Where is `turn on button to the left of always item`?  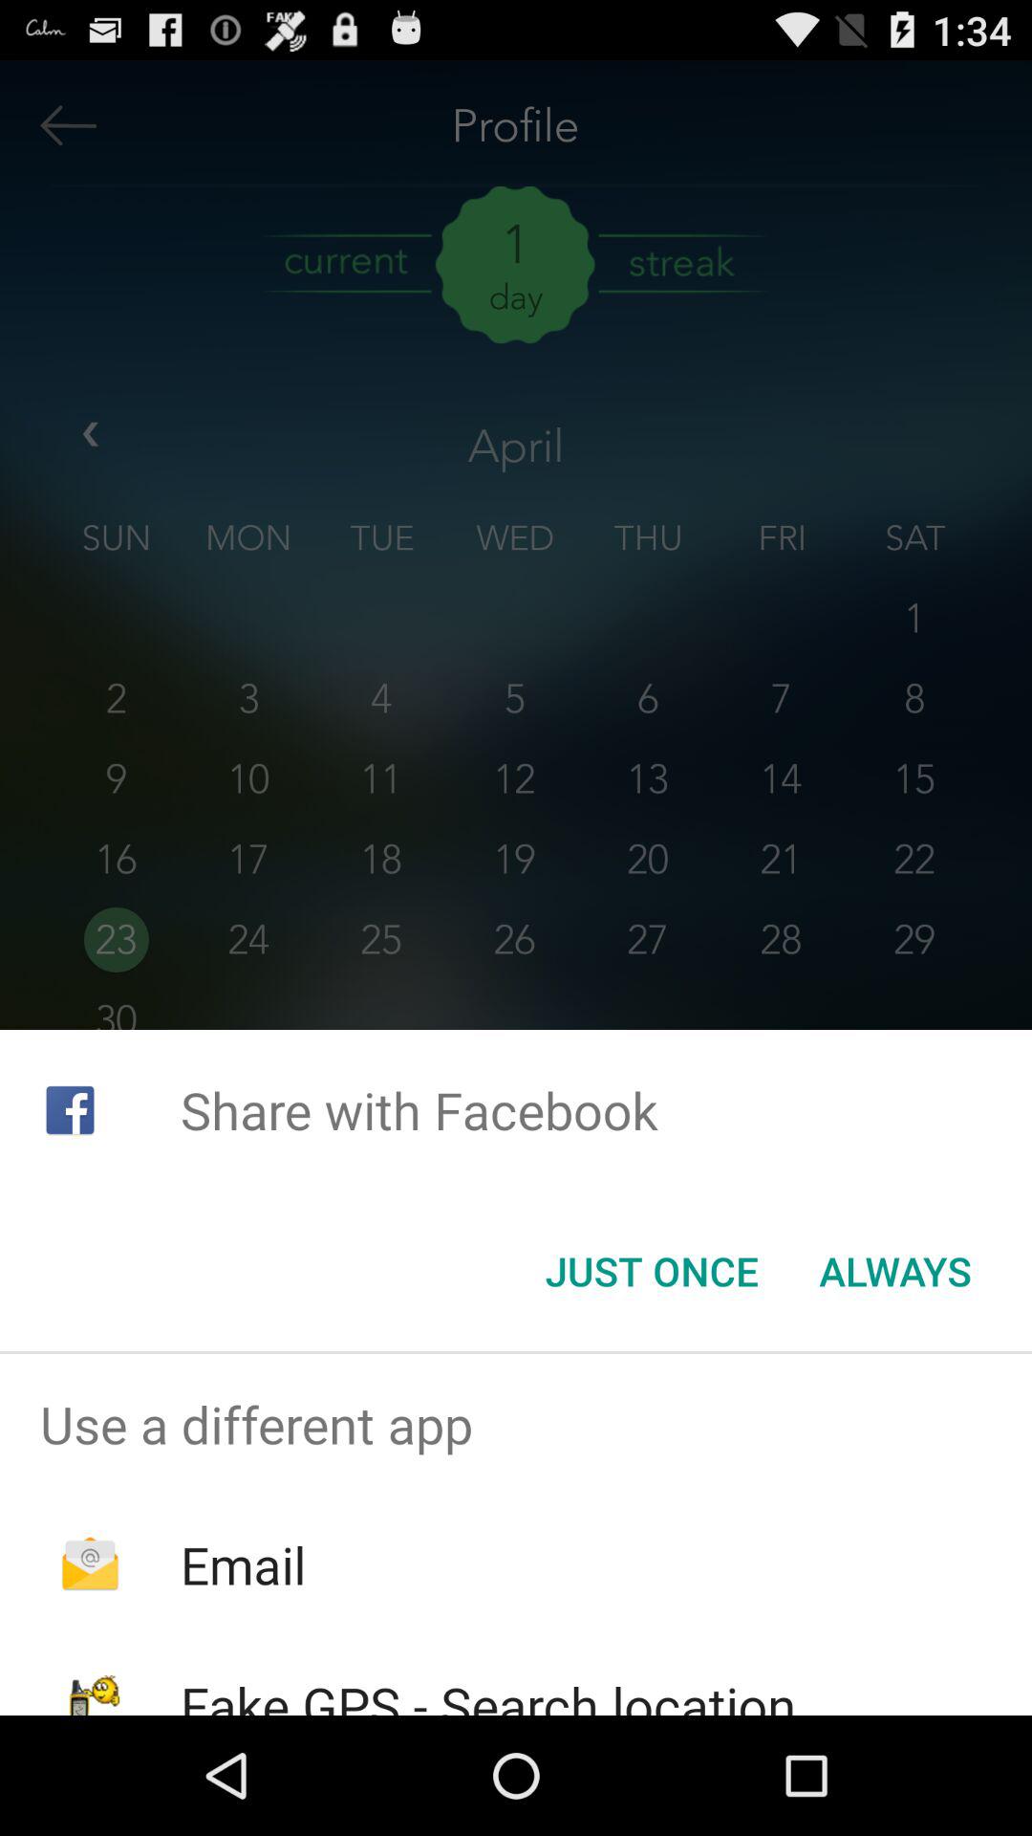
turn on button to the left of always item is located at coordinates (652, 1271).